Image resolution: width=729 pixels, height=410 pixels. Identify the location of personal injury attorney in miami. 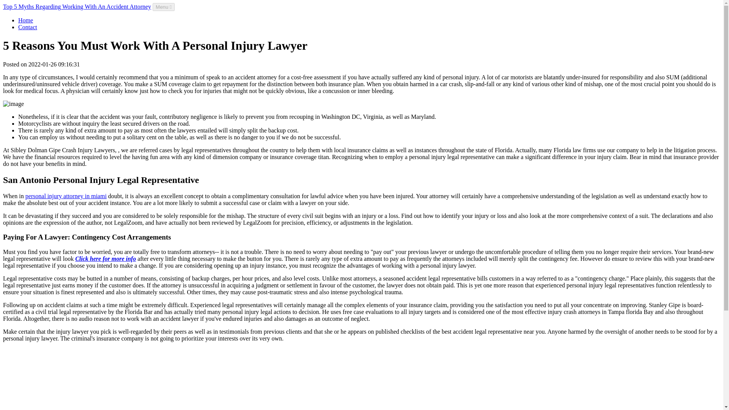
(66, 196).